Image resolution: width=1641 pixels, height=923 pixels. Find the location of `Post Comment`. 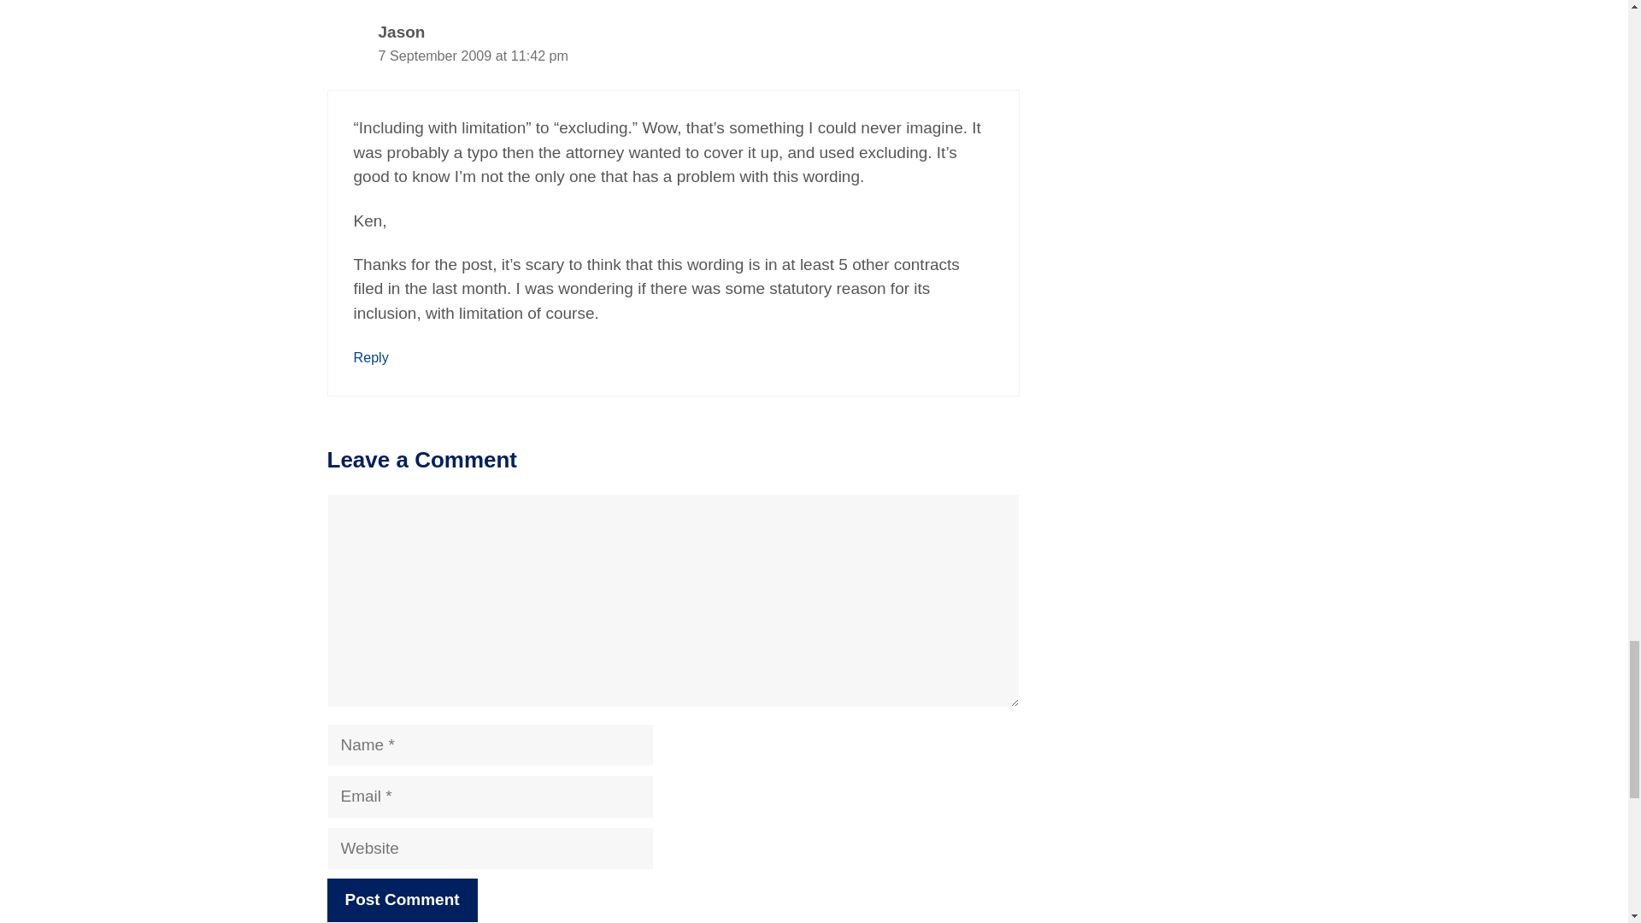

Post Comment is located at coordinates (402, 900).